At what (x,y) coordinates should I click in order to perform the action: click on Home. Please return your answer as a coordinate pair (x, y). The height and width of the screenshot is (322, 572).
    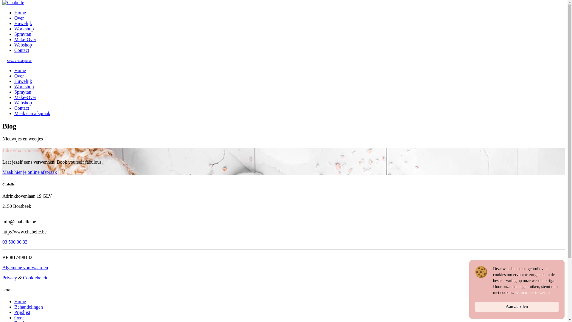
    Looking at the image, I should click on (20, 13).